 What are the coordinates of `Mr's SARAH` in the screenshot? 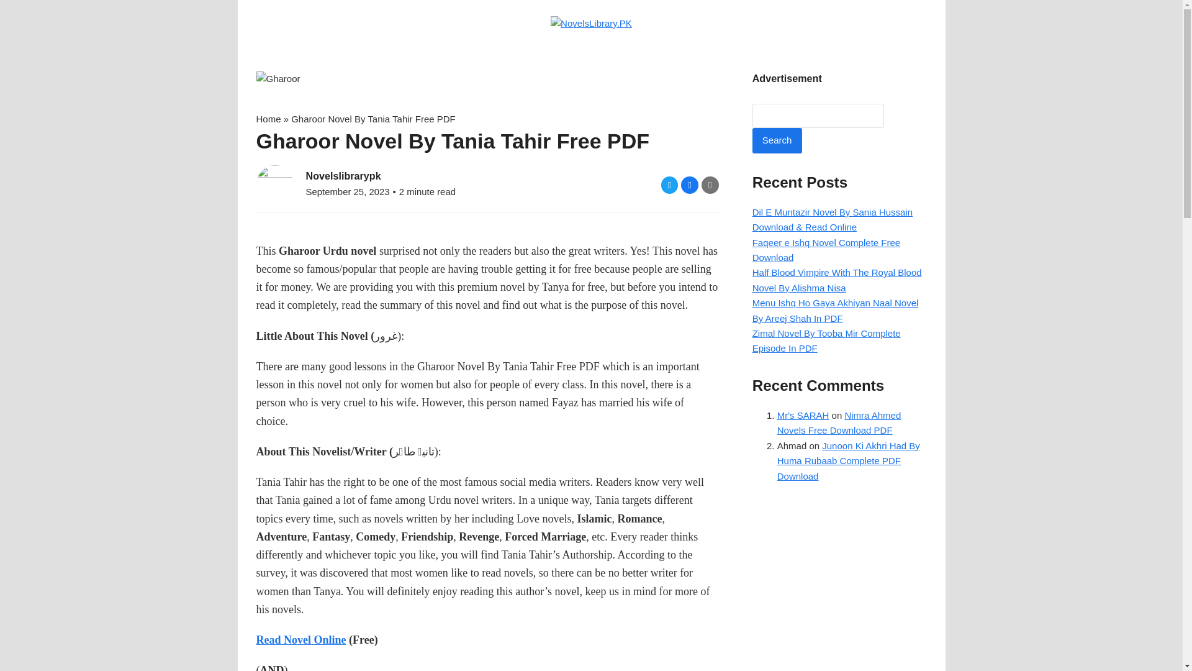 It's located at (803, 415).